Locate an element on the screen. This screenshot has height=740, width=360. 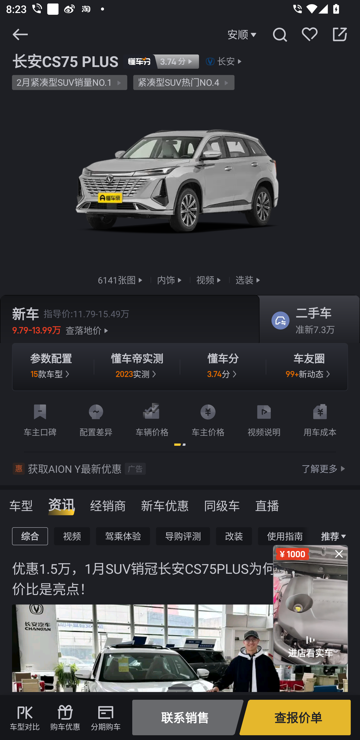
查落地价 is located at coordinates (88, 330).